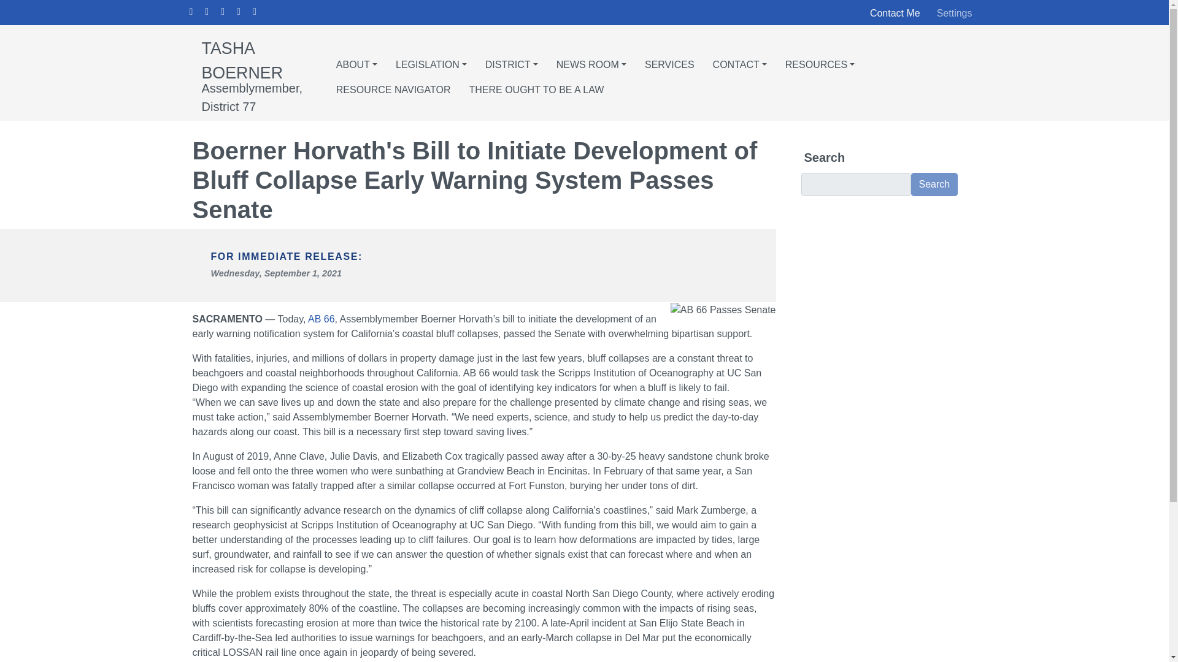 This screenshot has height=662, width=1178. I want to click on CONTACT, so click(739, 60).